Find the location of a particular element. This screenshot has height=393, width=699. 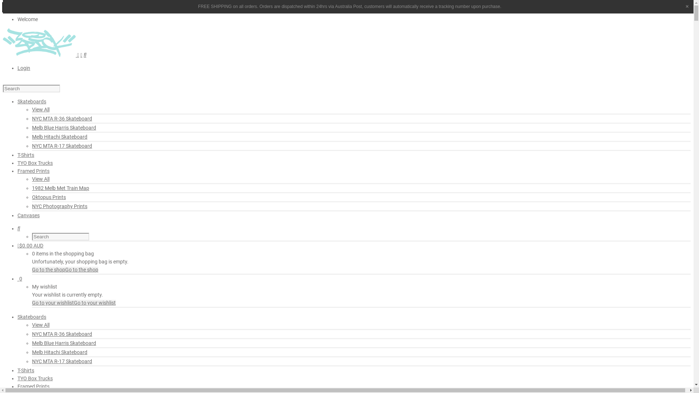

Go to the shopGo to the shop is located at coordinates (65, 270).